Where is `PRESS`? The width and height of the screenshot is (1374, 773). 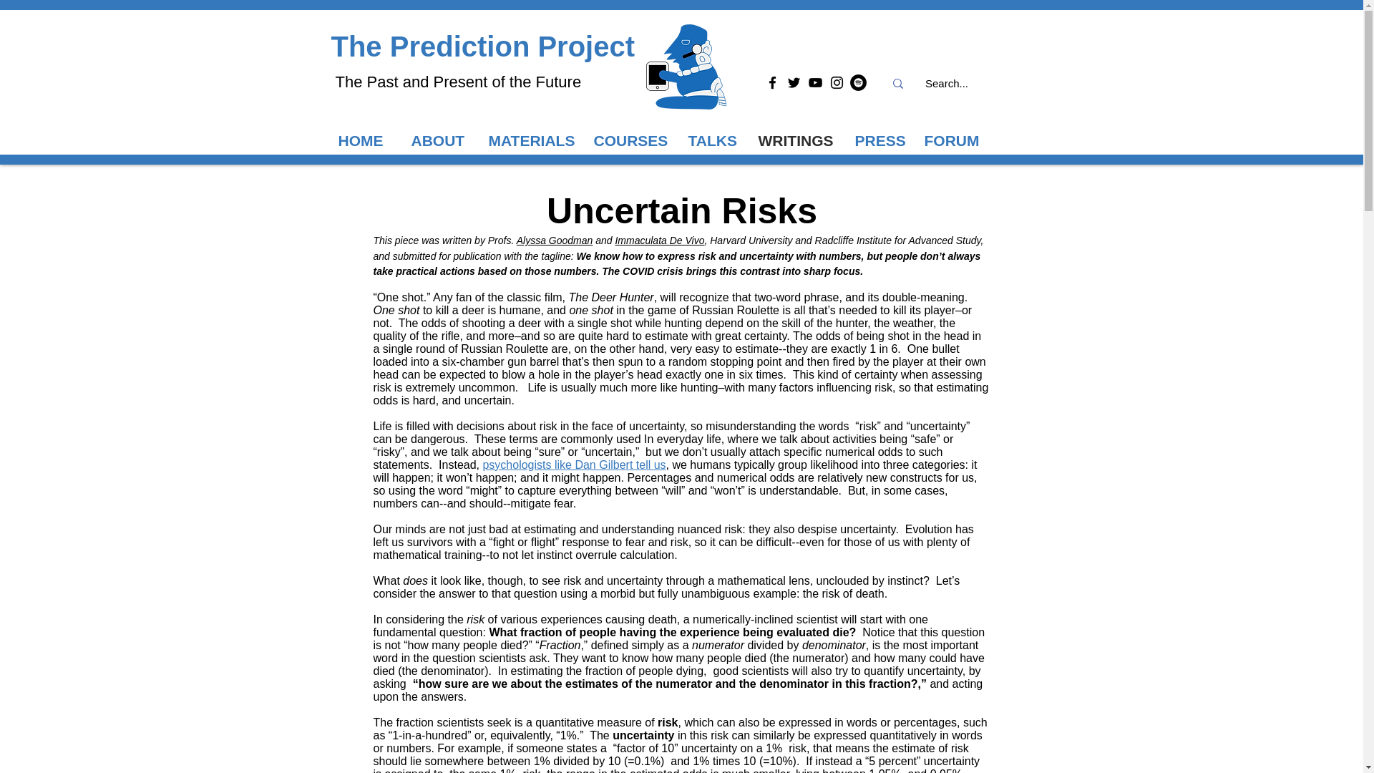
PRESS is located at coordinates (882, 140).